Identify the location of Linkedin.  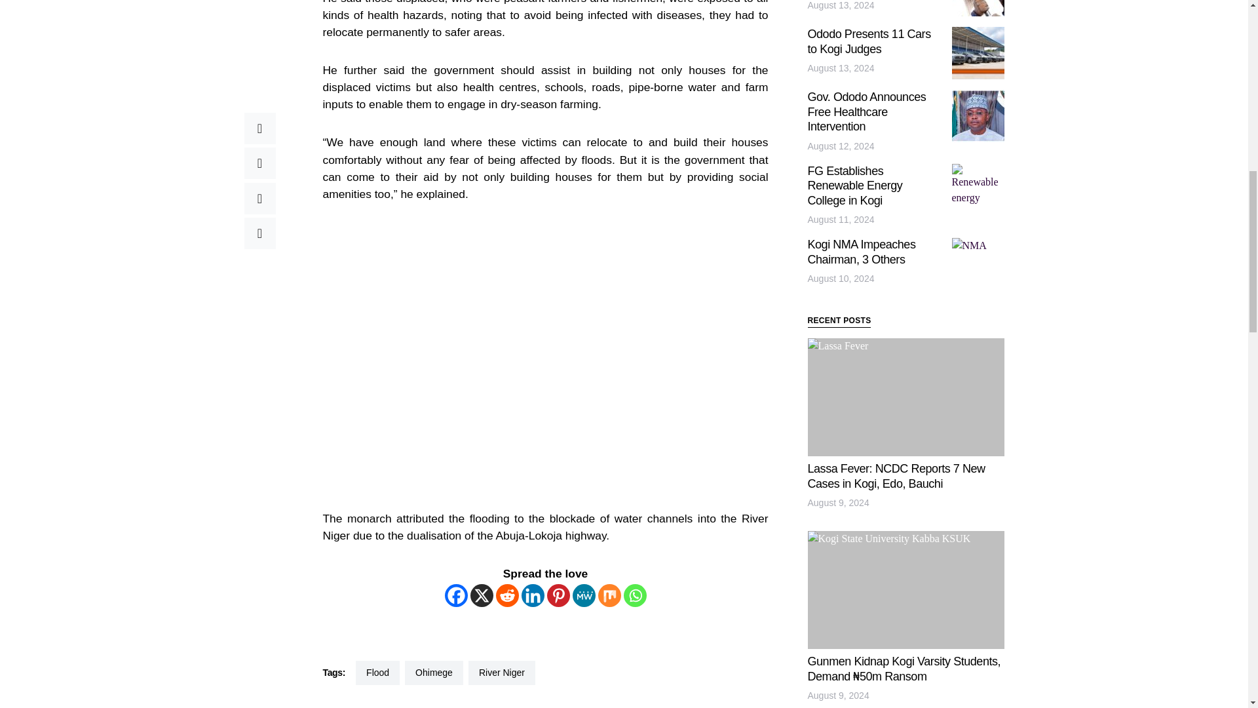
(533, 595).